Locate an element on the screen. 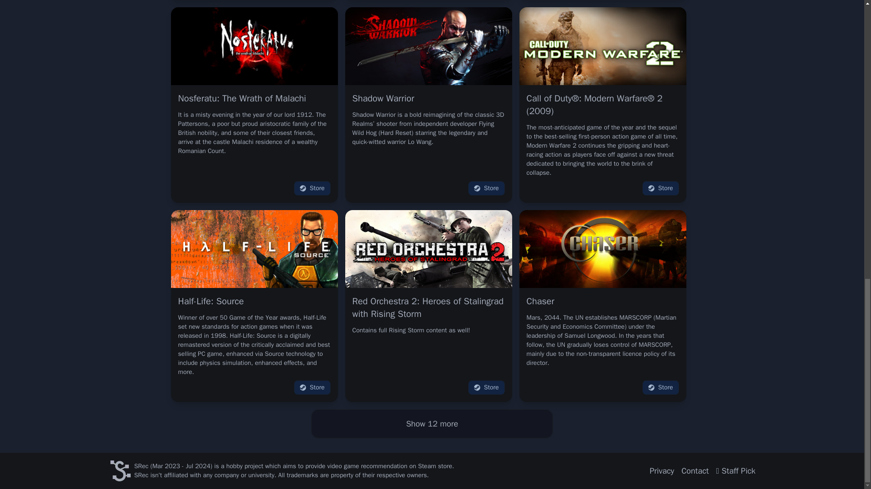  Store is located at coordinates (312, 188).